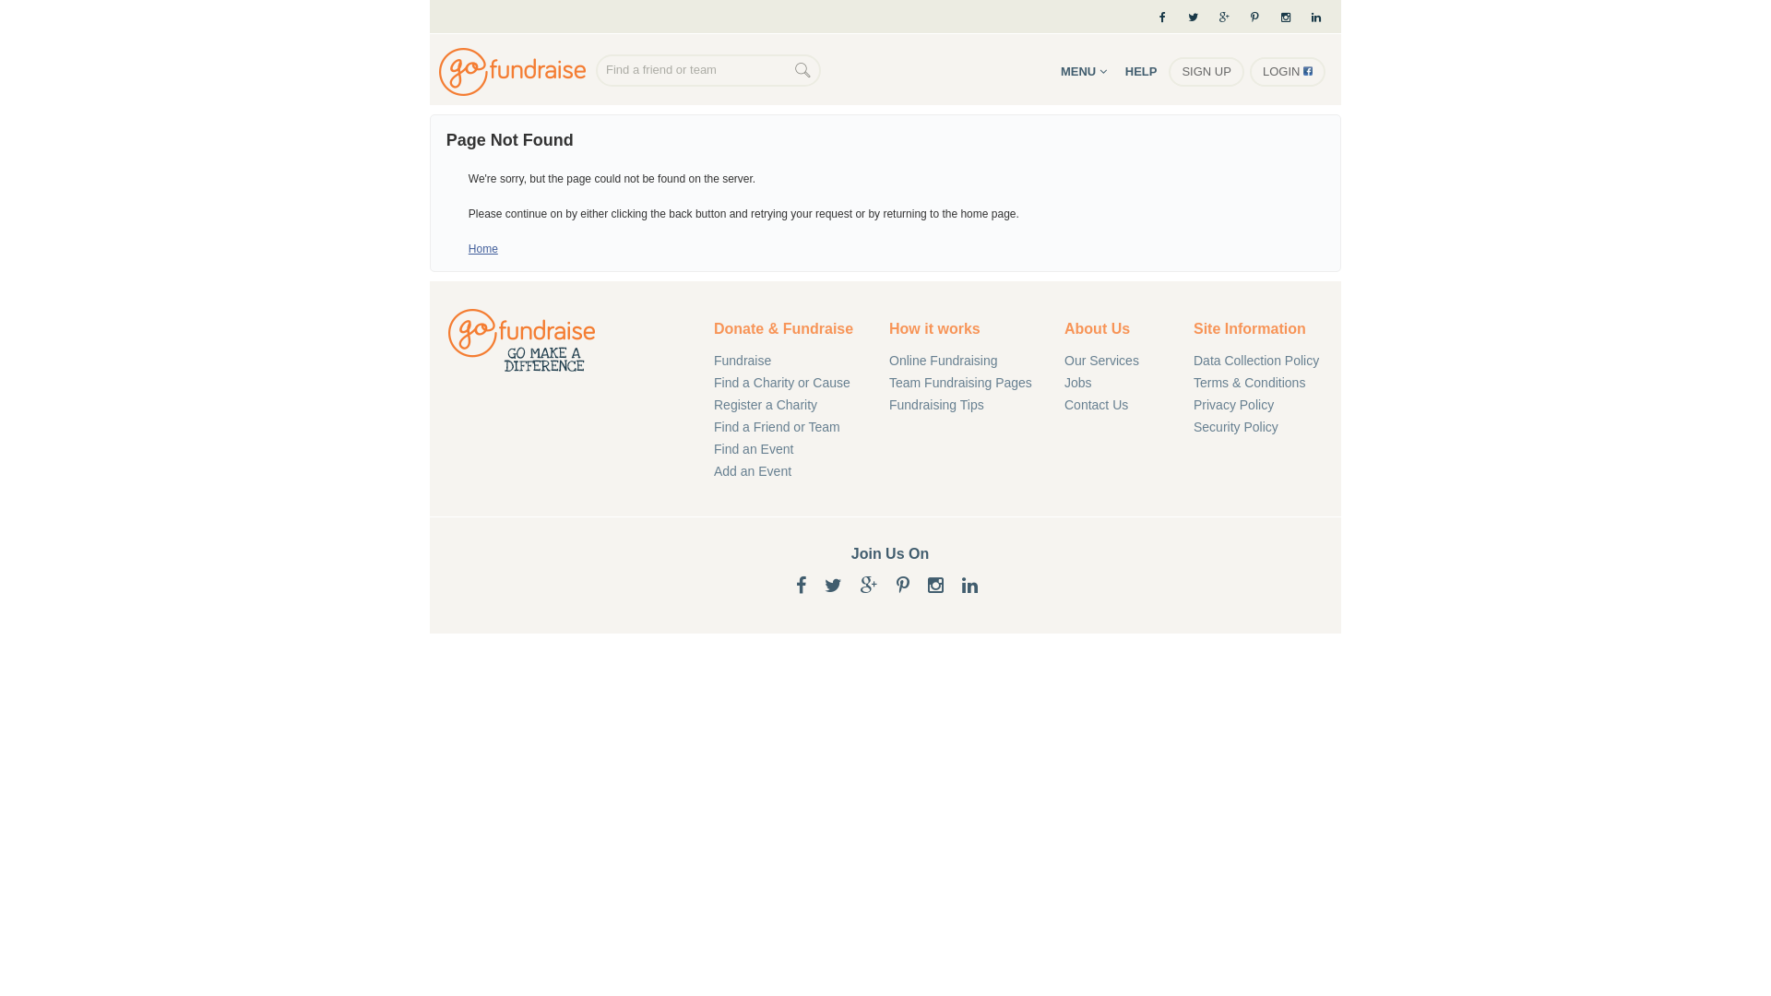 This screenshot has width=1771, height=996. What do you see at coordinates (788, 427) in the screenshot?
I see `Find a Friend or Team` at bounding box center [788, 427].